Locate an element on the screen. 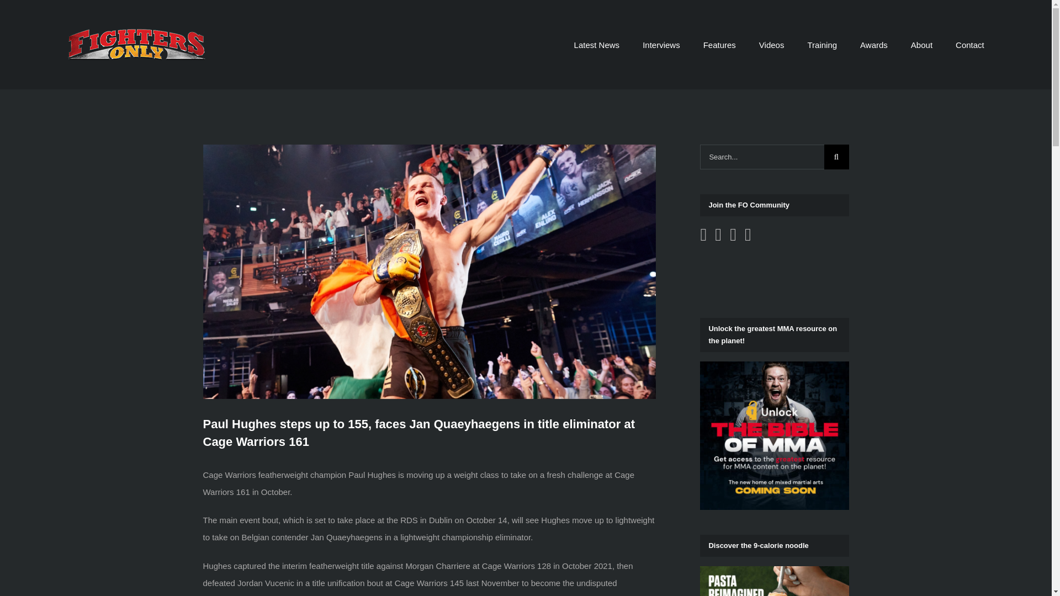  About is located at coordinates (921, 44).